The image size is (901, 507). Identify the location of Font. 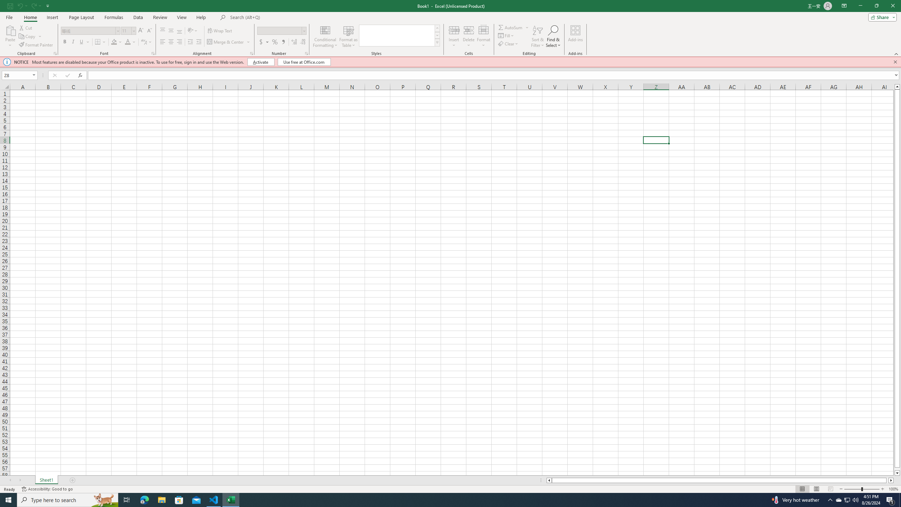
(91, 31).